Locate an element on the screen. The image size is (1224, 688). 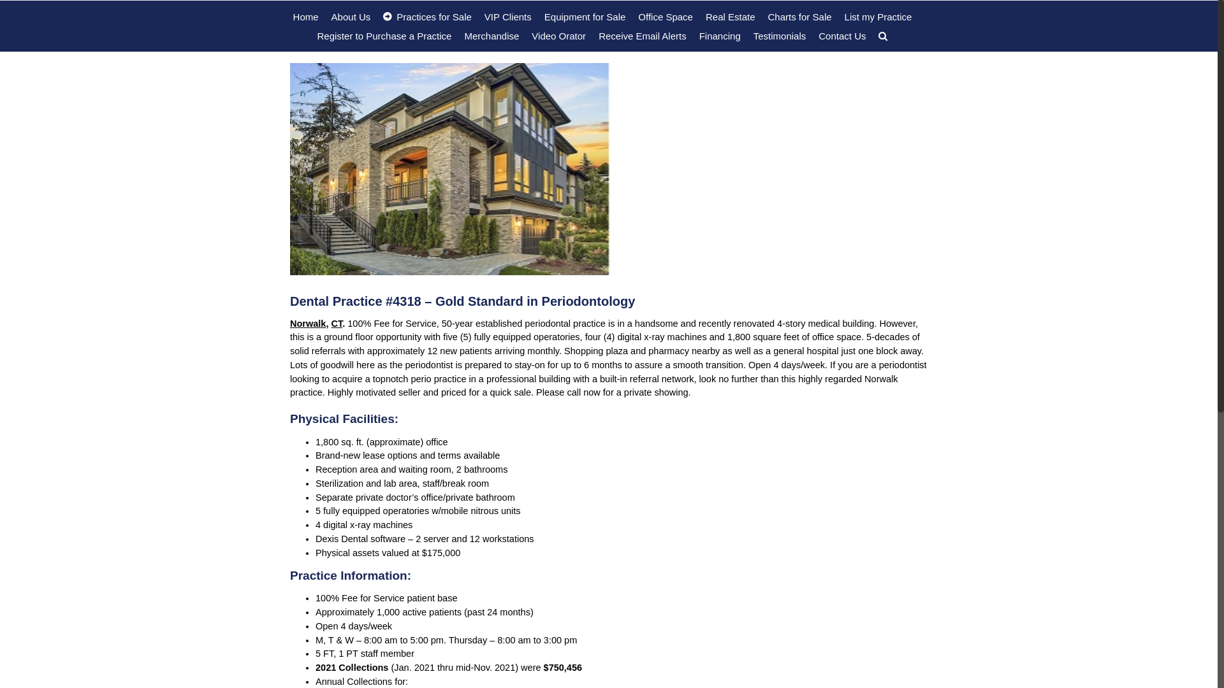
Testimonials is located at coordinates (780, 36).